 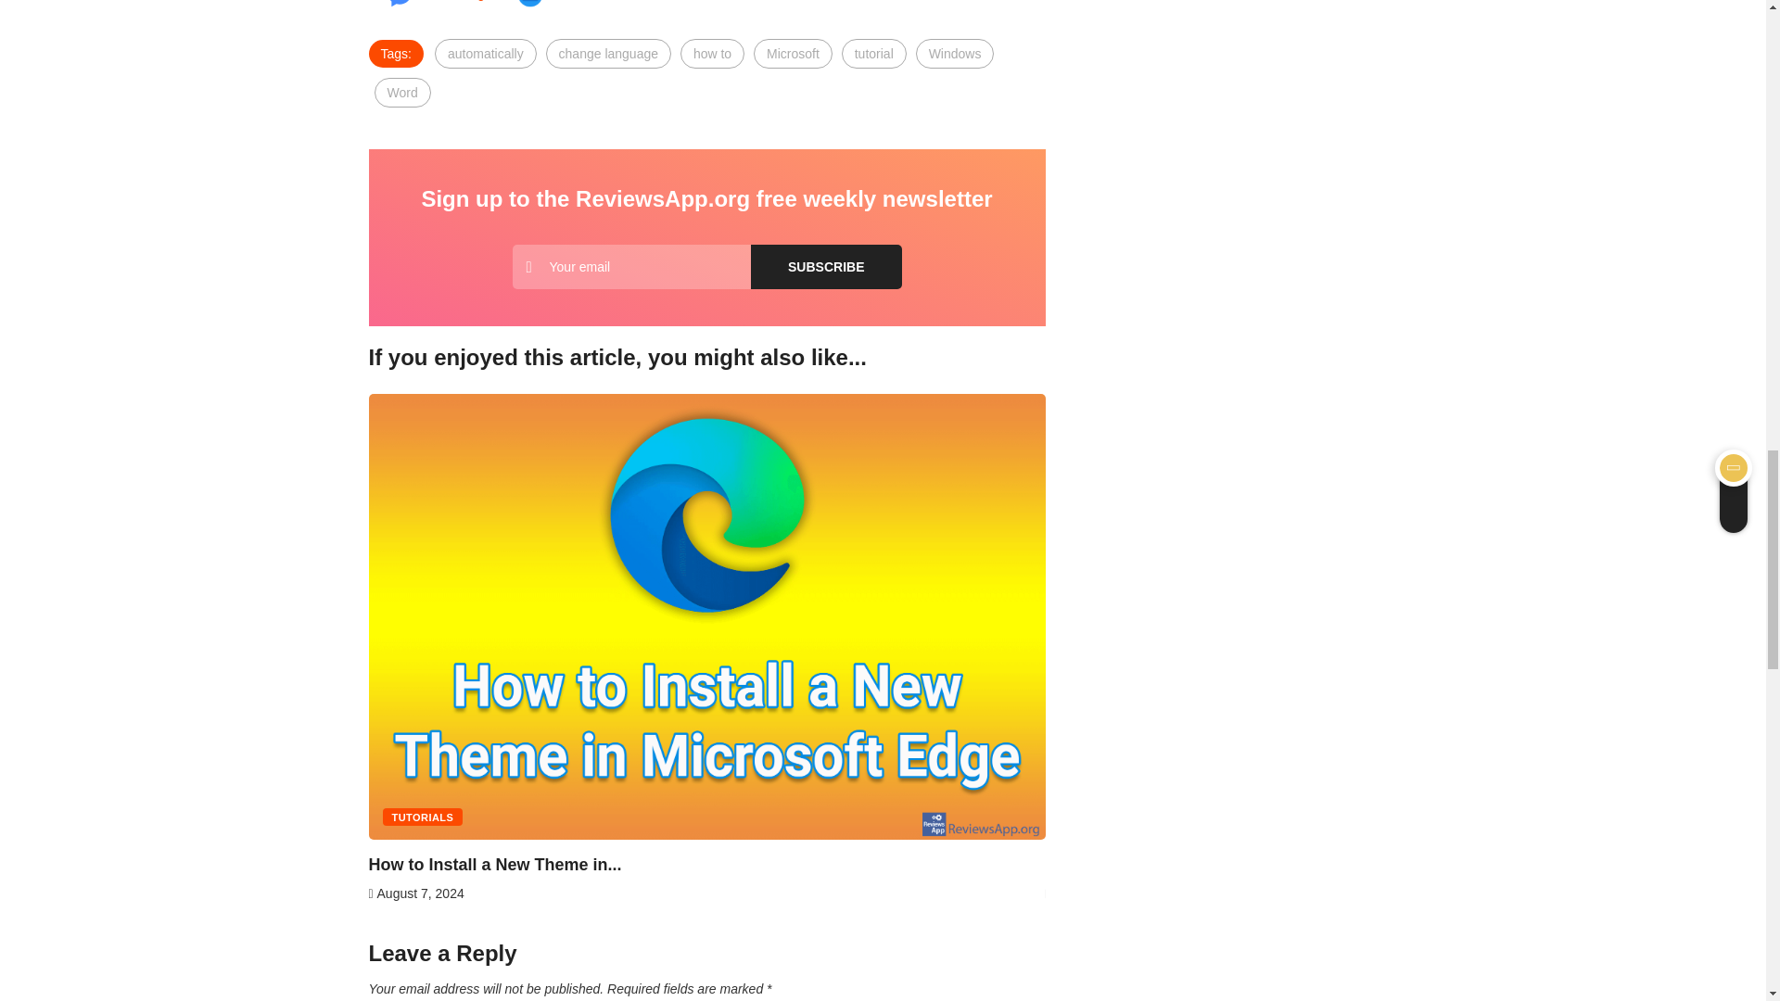 What do you see at coordinates (554, 4) in the screenshot?
I see `to Email` at bounding box center [554, 4].